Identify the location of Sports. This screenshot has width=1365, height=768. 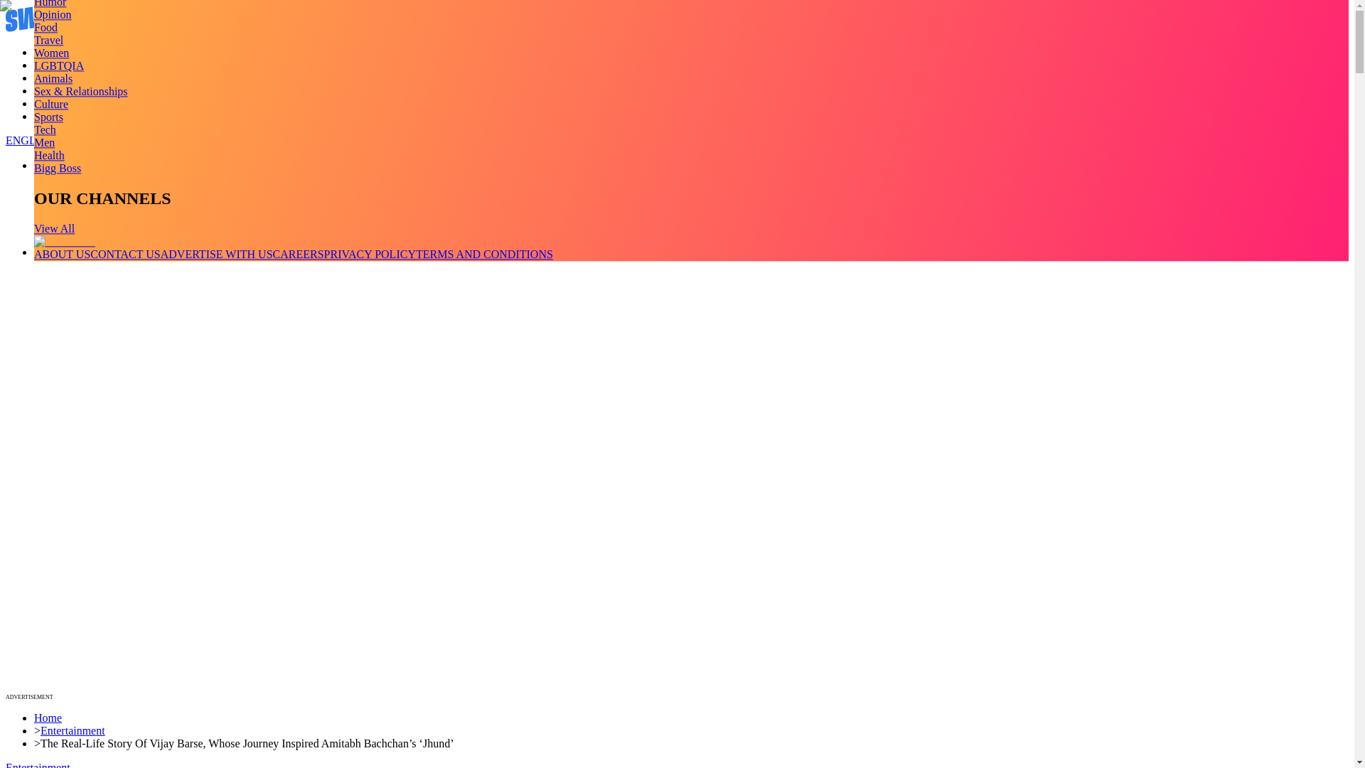
(48, 117).